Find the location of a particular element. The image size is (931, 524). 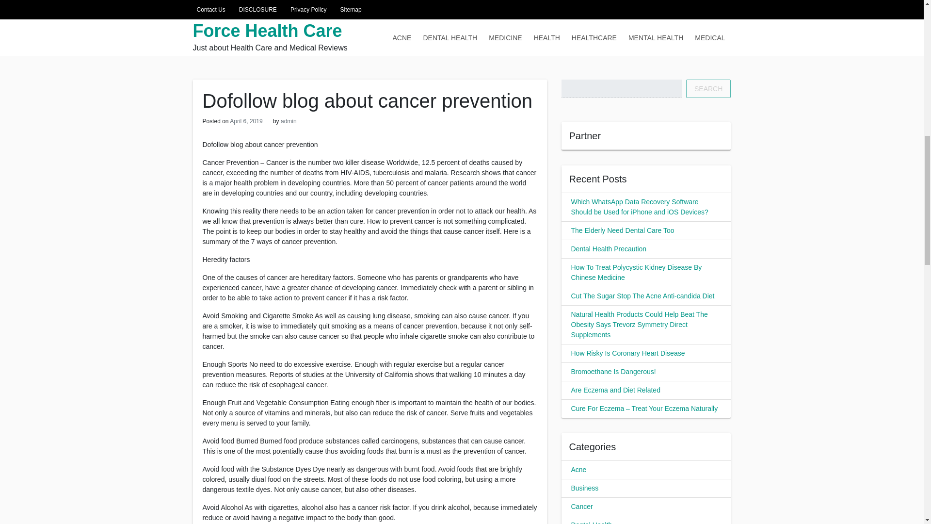

MEDICAL is located at coordinates (710, 37).